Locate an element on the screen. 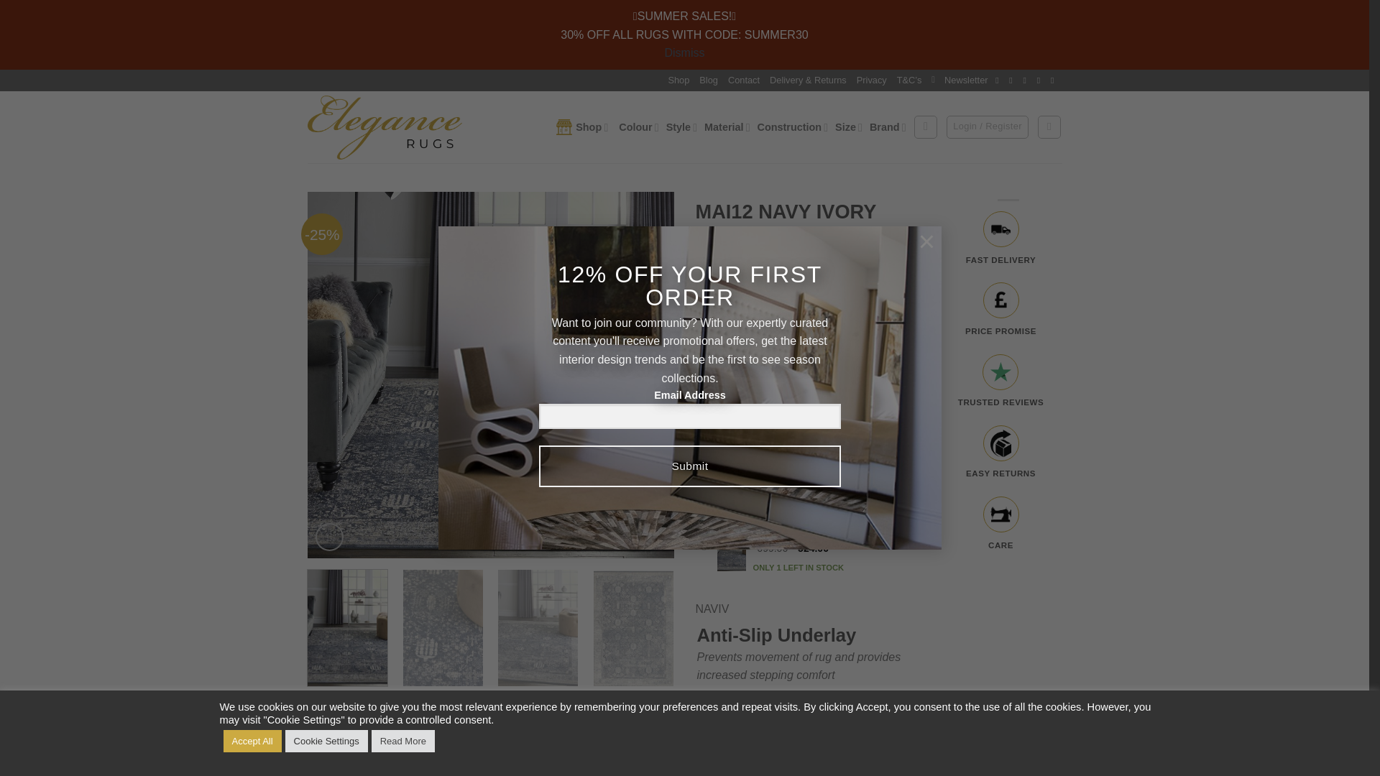 The image size is (1380, 776). on is located at coordinates (703, 434).